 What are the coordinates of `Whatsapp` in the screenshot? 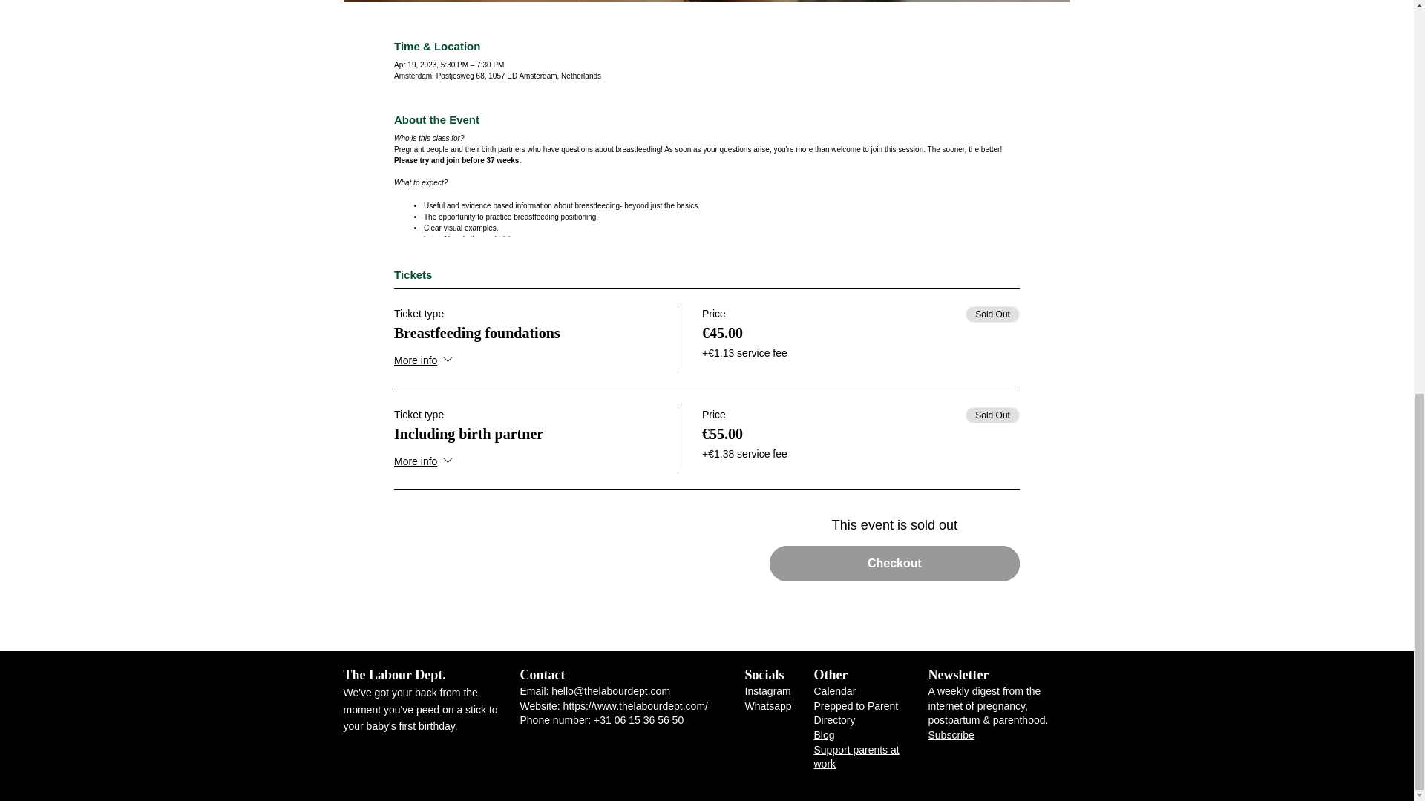 It's located at (769, 706).